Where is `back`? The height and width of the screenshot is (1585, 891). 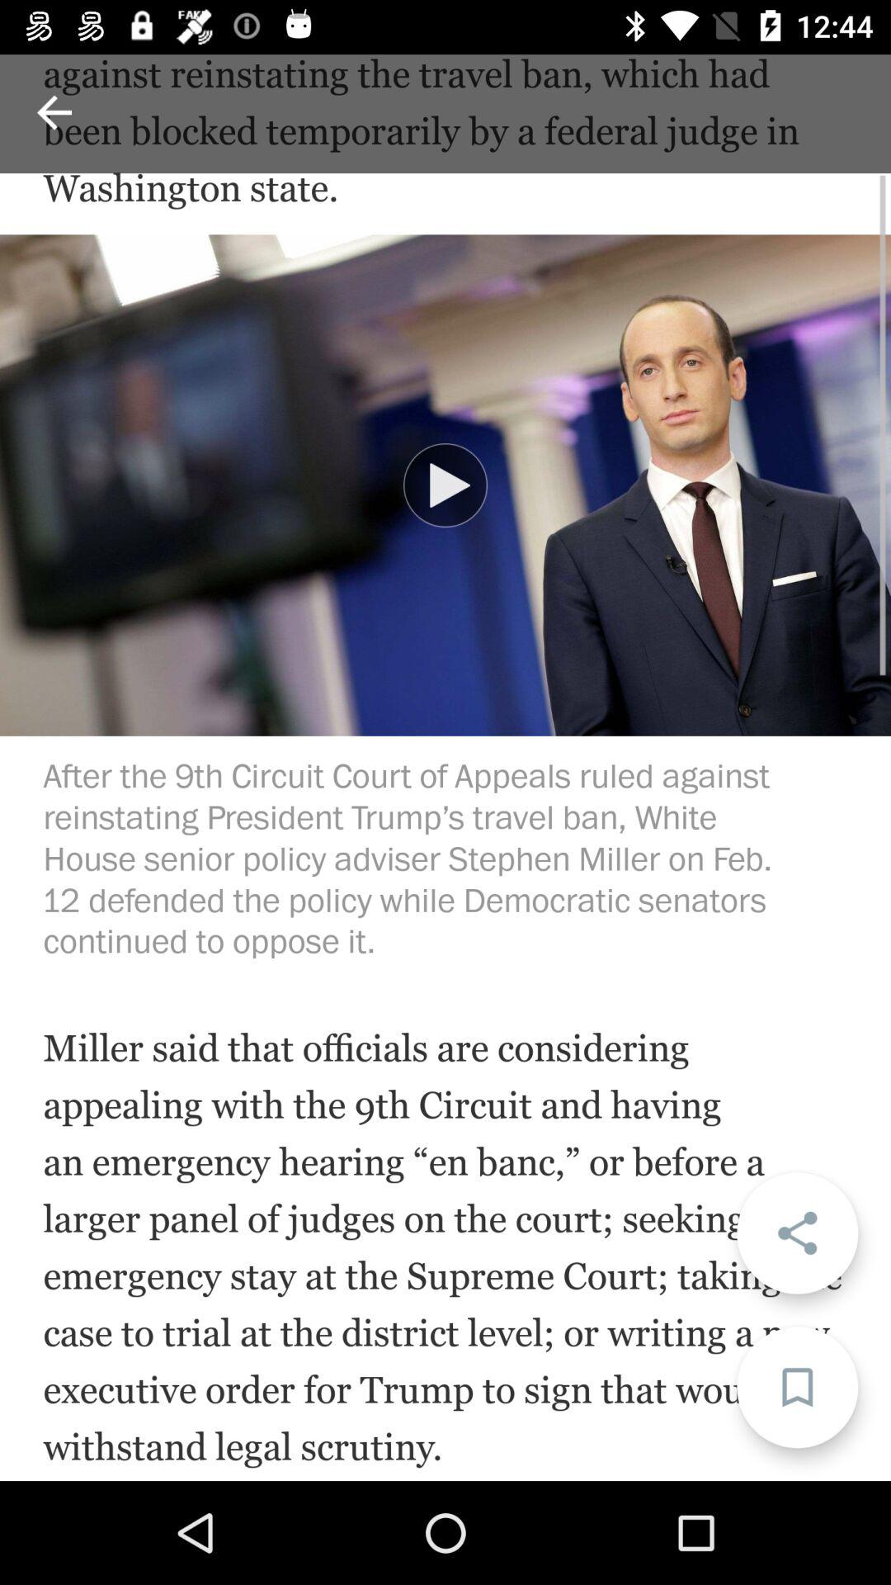
back is located at coordinates (54, 112).